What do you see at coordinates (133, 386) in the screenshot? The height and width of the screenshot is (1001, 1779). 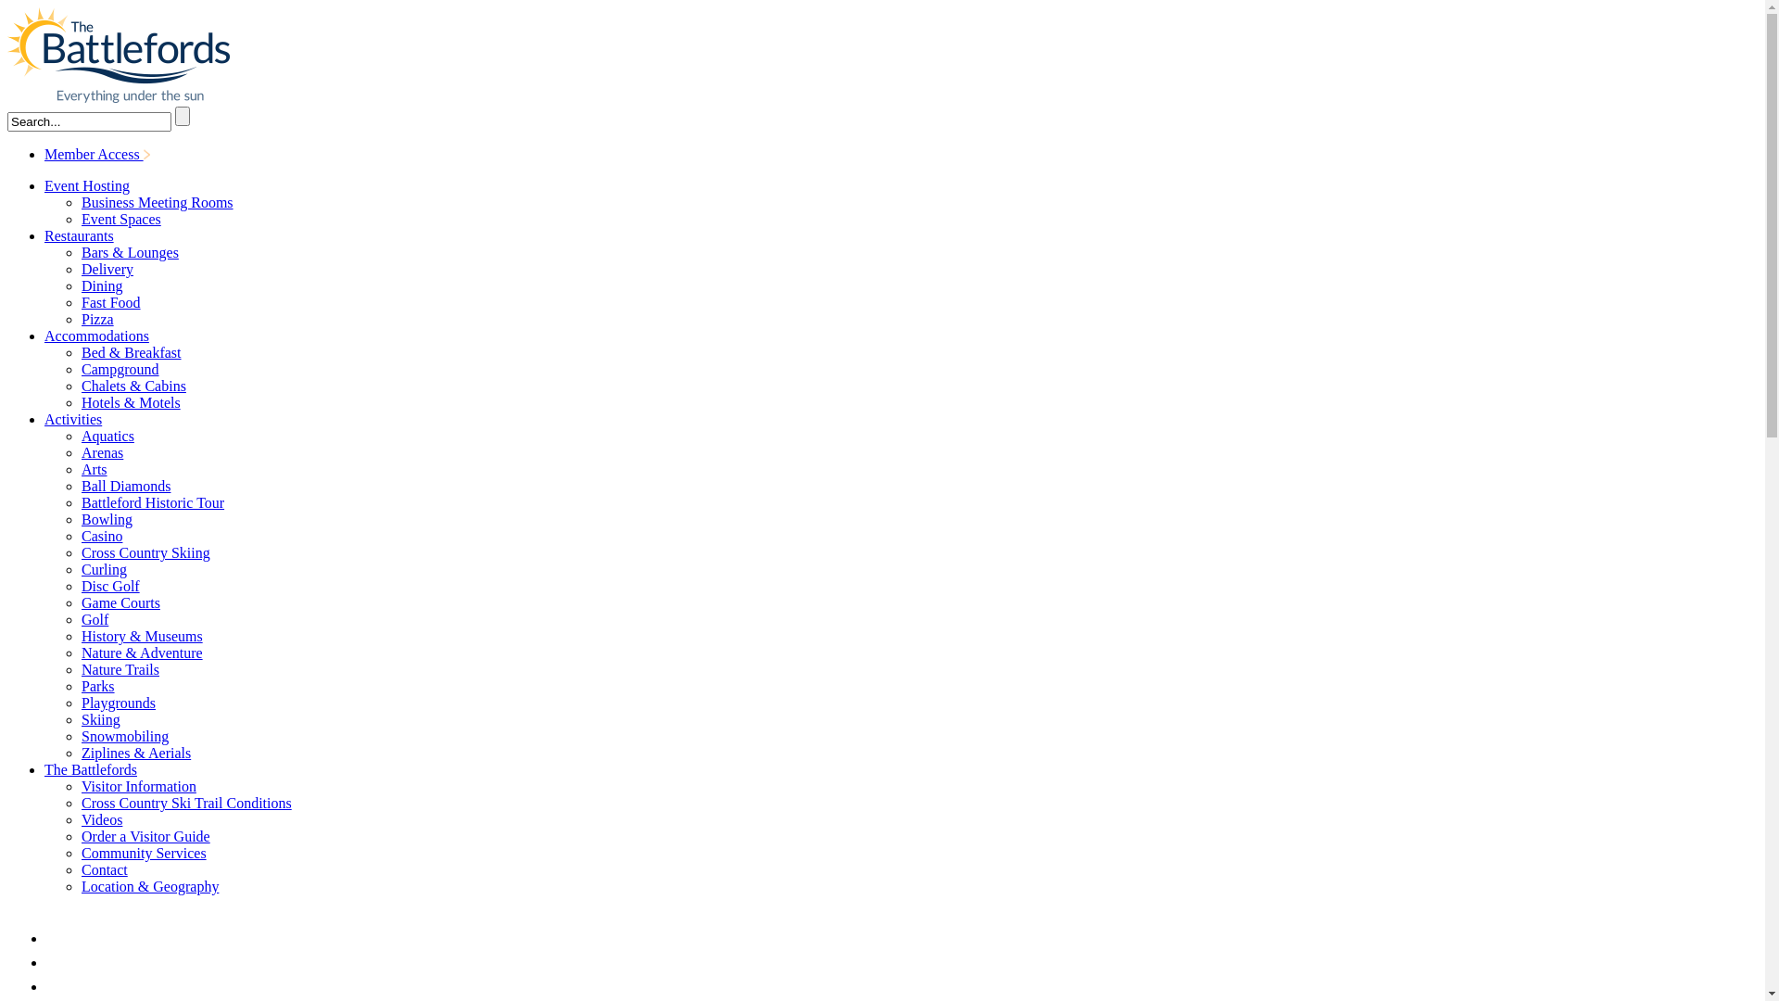 I see `Chalets & Cabins` at bounding box center [133, 386].